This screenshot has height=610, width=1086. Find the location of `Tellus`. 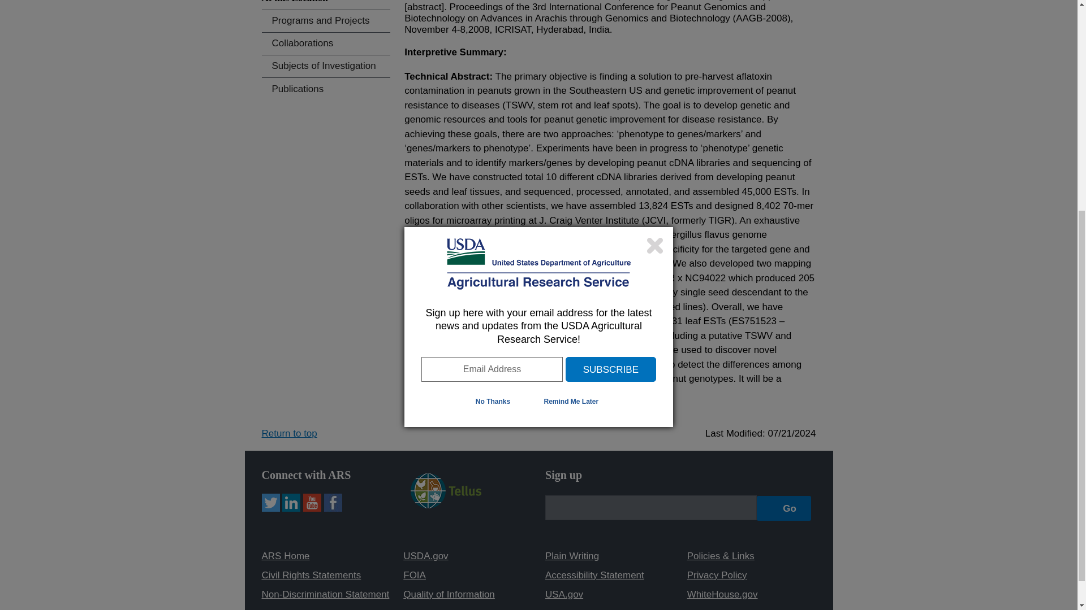

Tellus is located at coordinates (446, 505).